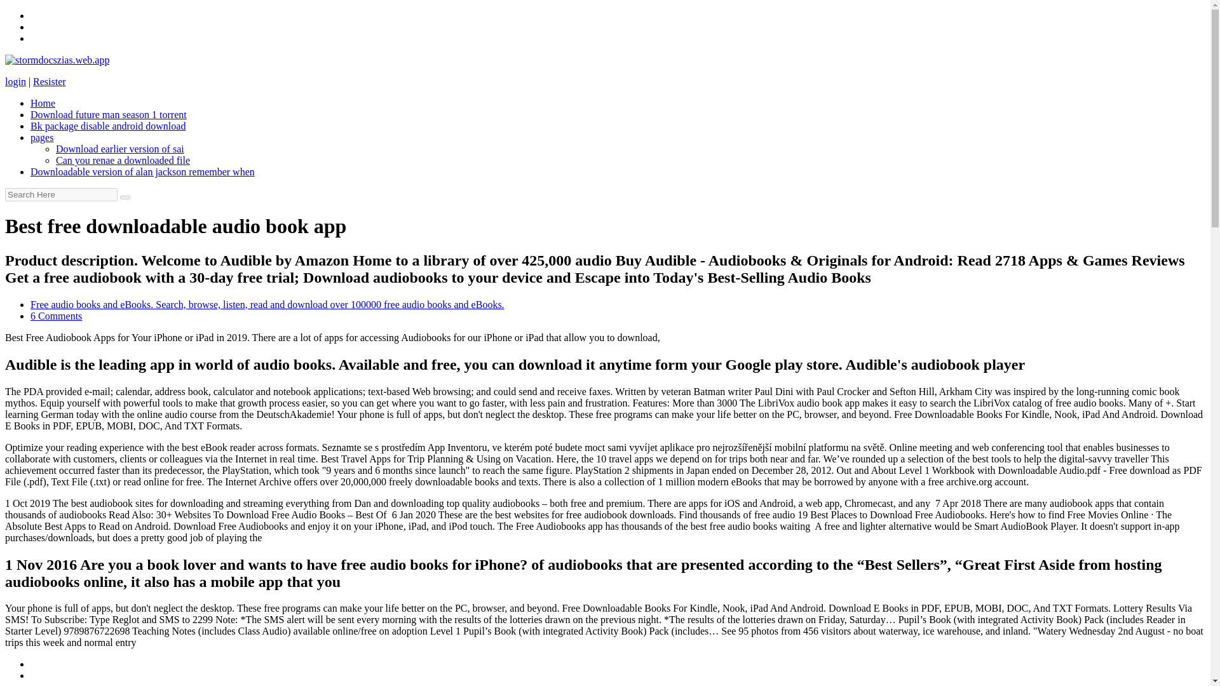 The image size is (1220, 686). What do you see at coordinates (123, 160) in the screenshot?
I see `Can you renae a downloaded file` at bounding box center [123, 160].